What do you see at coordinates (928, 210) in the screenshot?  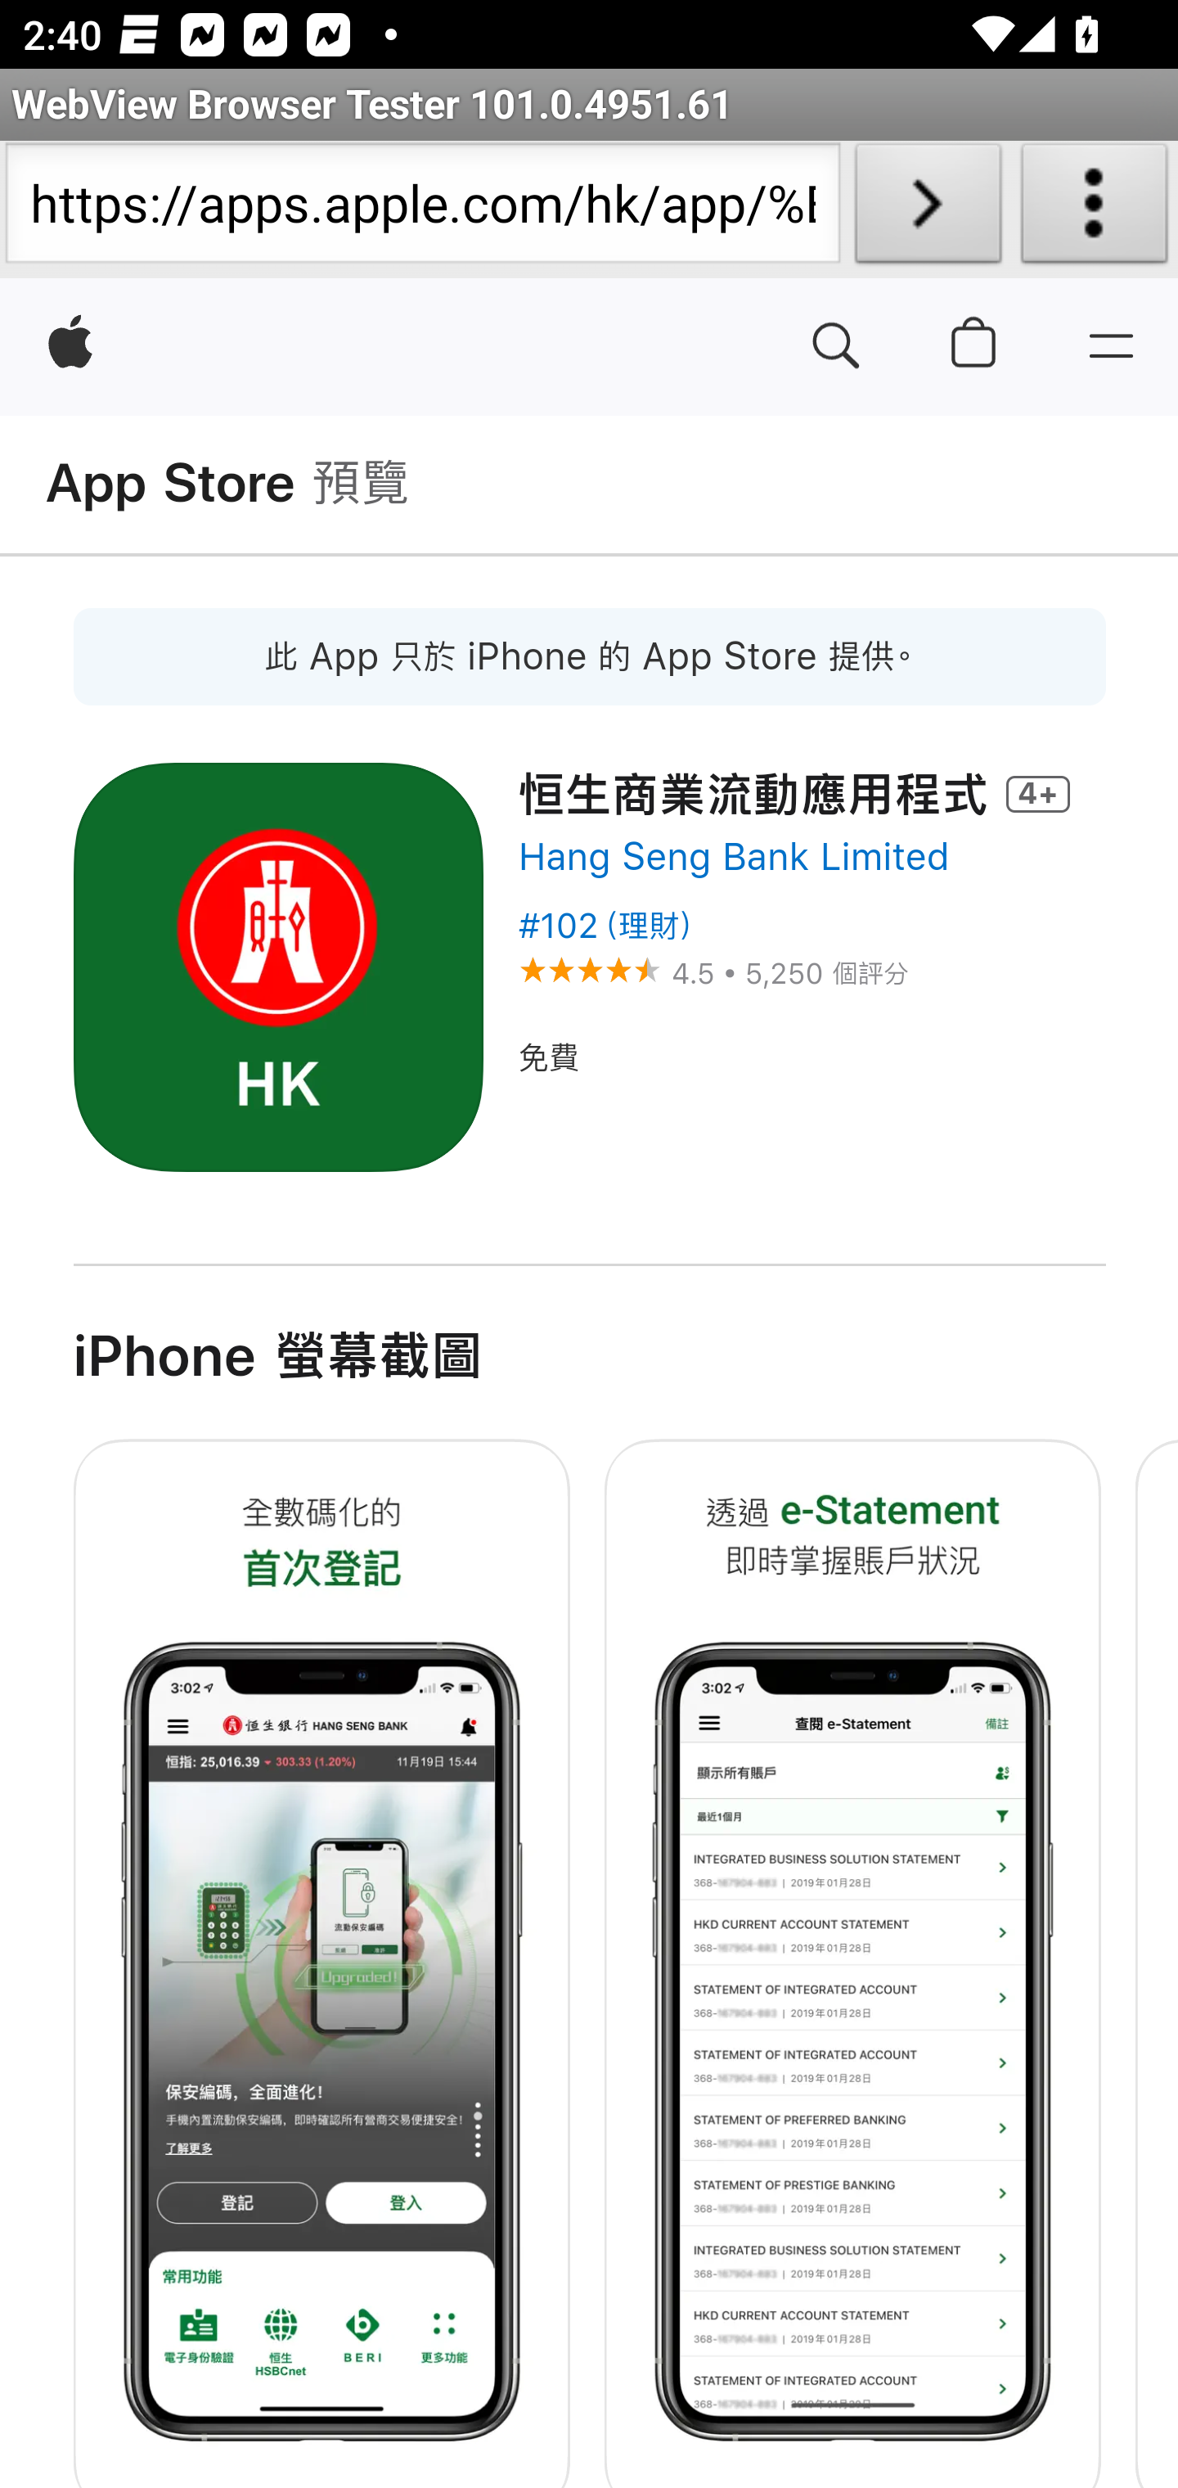 I see `Load URL` at bounding box center [928, 210].